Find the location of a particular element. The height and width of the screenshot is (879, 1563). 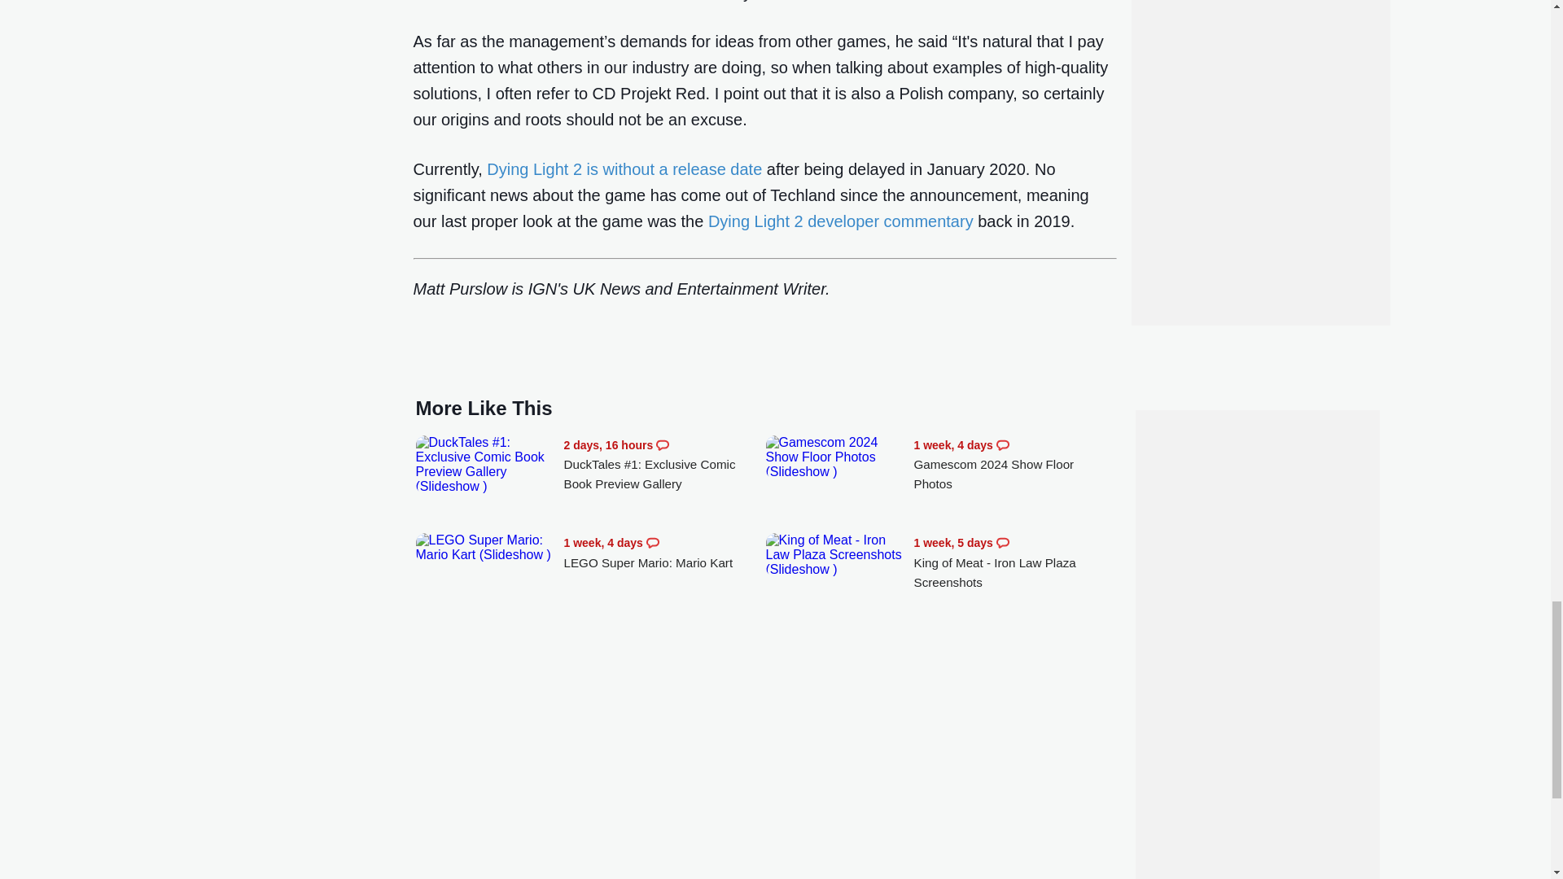

Gamescom 2024 Show Floor Photos is located at coordinates (1014, 465).